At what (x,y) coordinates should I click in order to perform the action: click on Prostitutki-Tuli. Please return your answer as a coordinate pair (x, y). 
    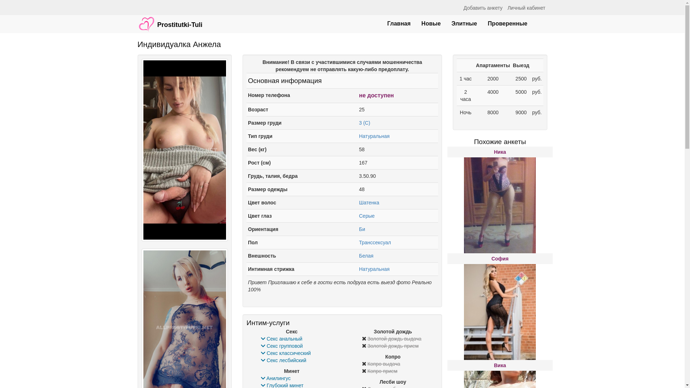
    Looking at the image, I should click on (170, 20).